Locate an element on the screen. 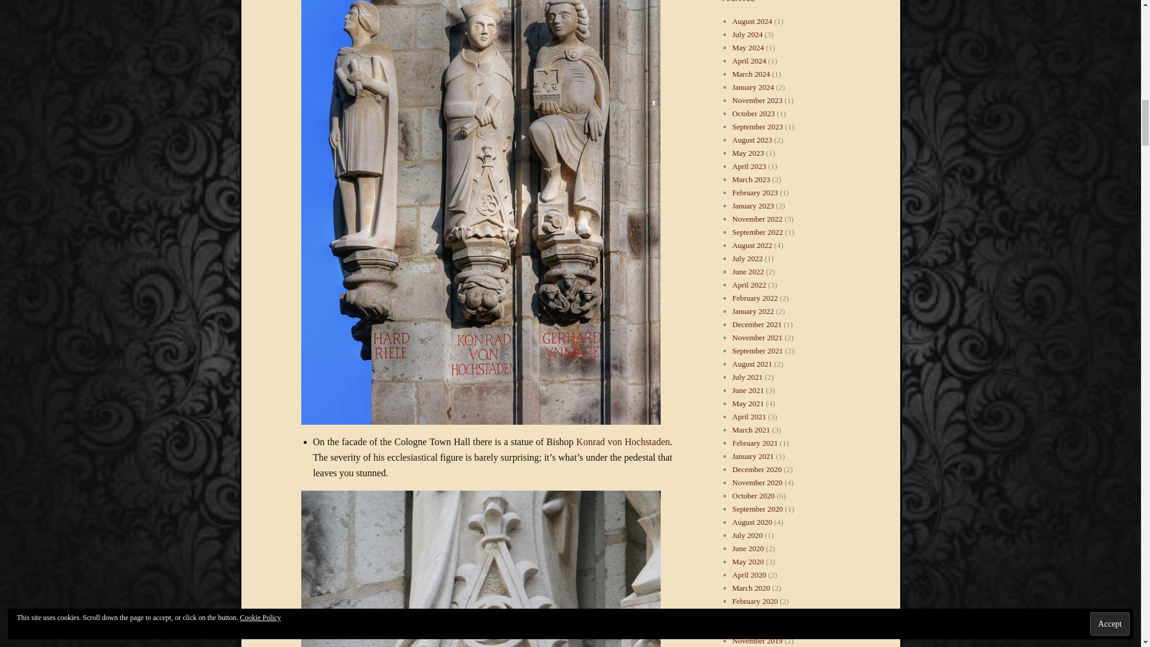 This screenshot has height=647, width=1150. Konrad von Hochstaden is located at coordinates (622, 442).